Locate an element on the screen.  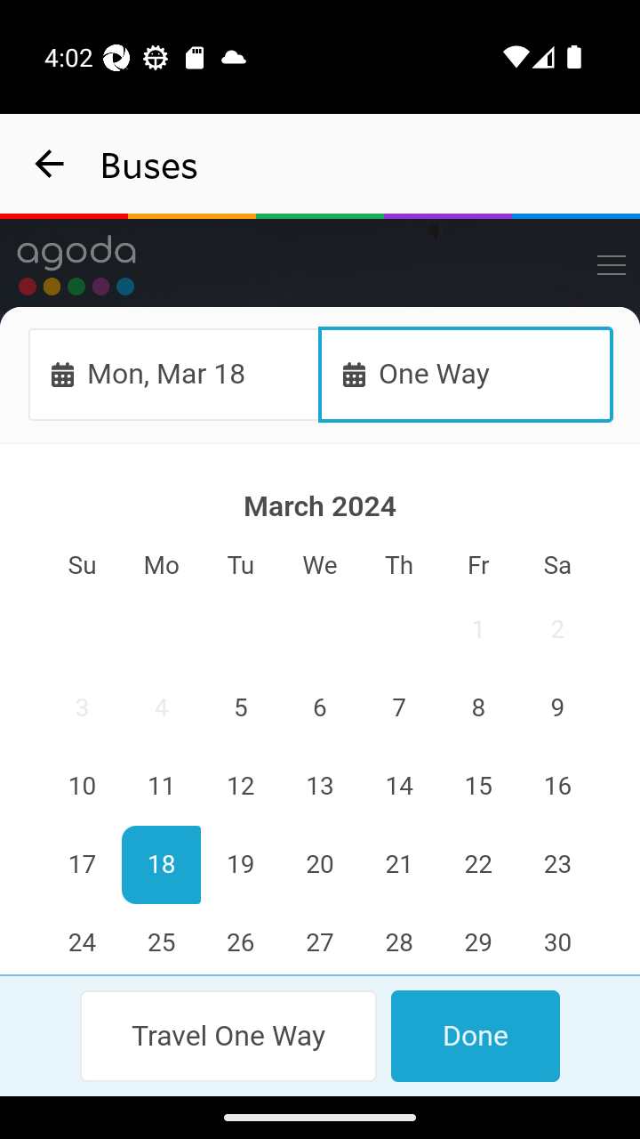
2 is located at coordinates (556, 630).